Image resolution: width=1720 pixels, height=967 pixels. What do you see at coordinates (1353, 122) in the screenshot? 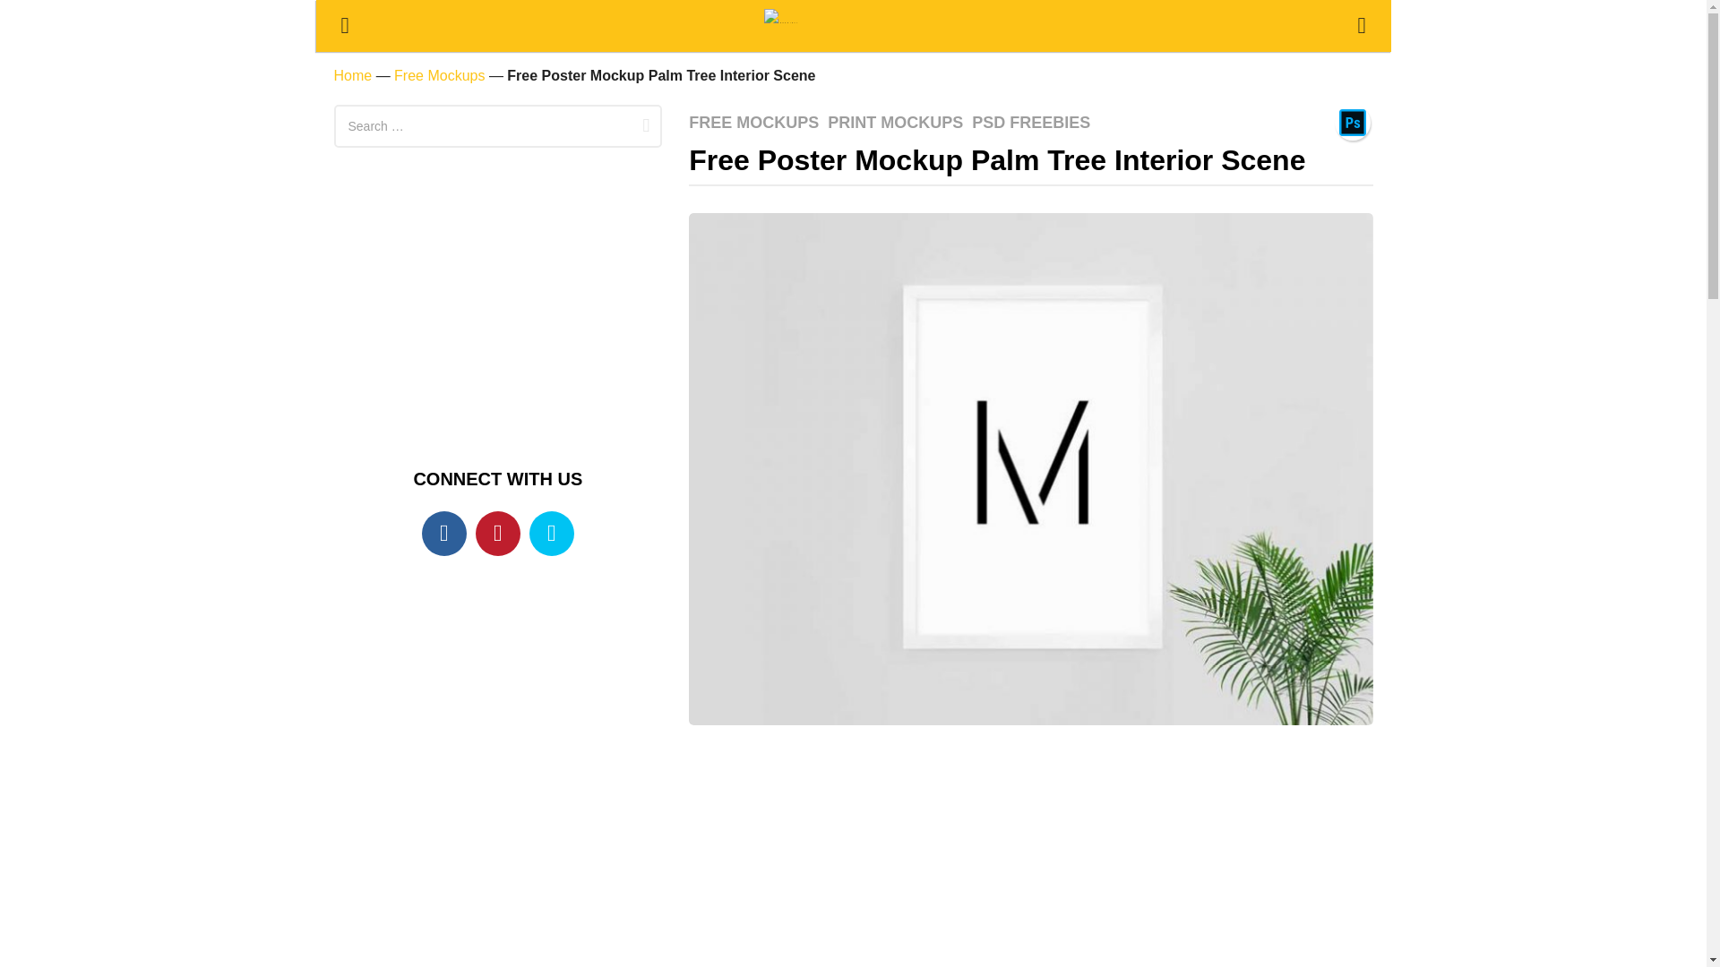
I see `PSD Freebies` at bounding box center [1353, 122].